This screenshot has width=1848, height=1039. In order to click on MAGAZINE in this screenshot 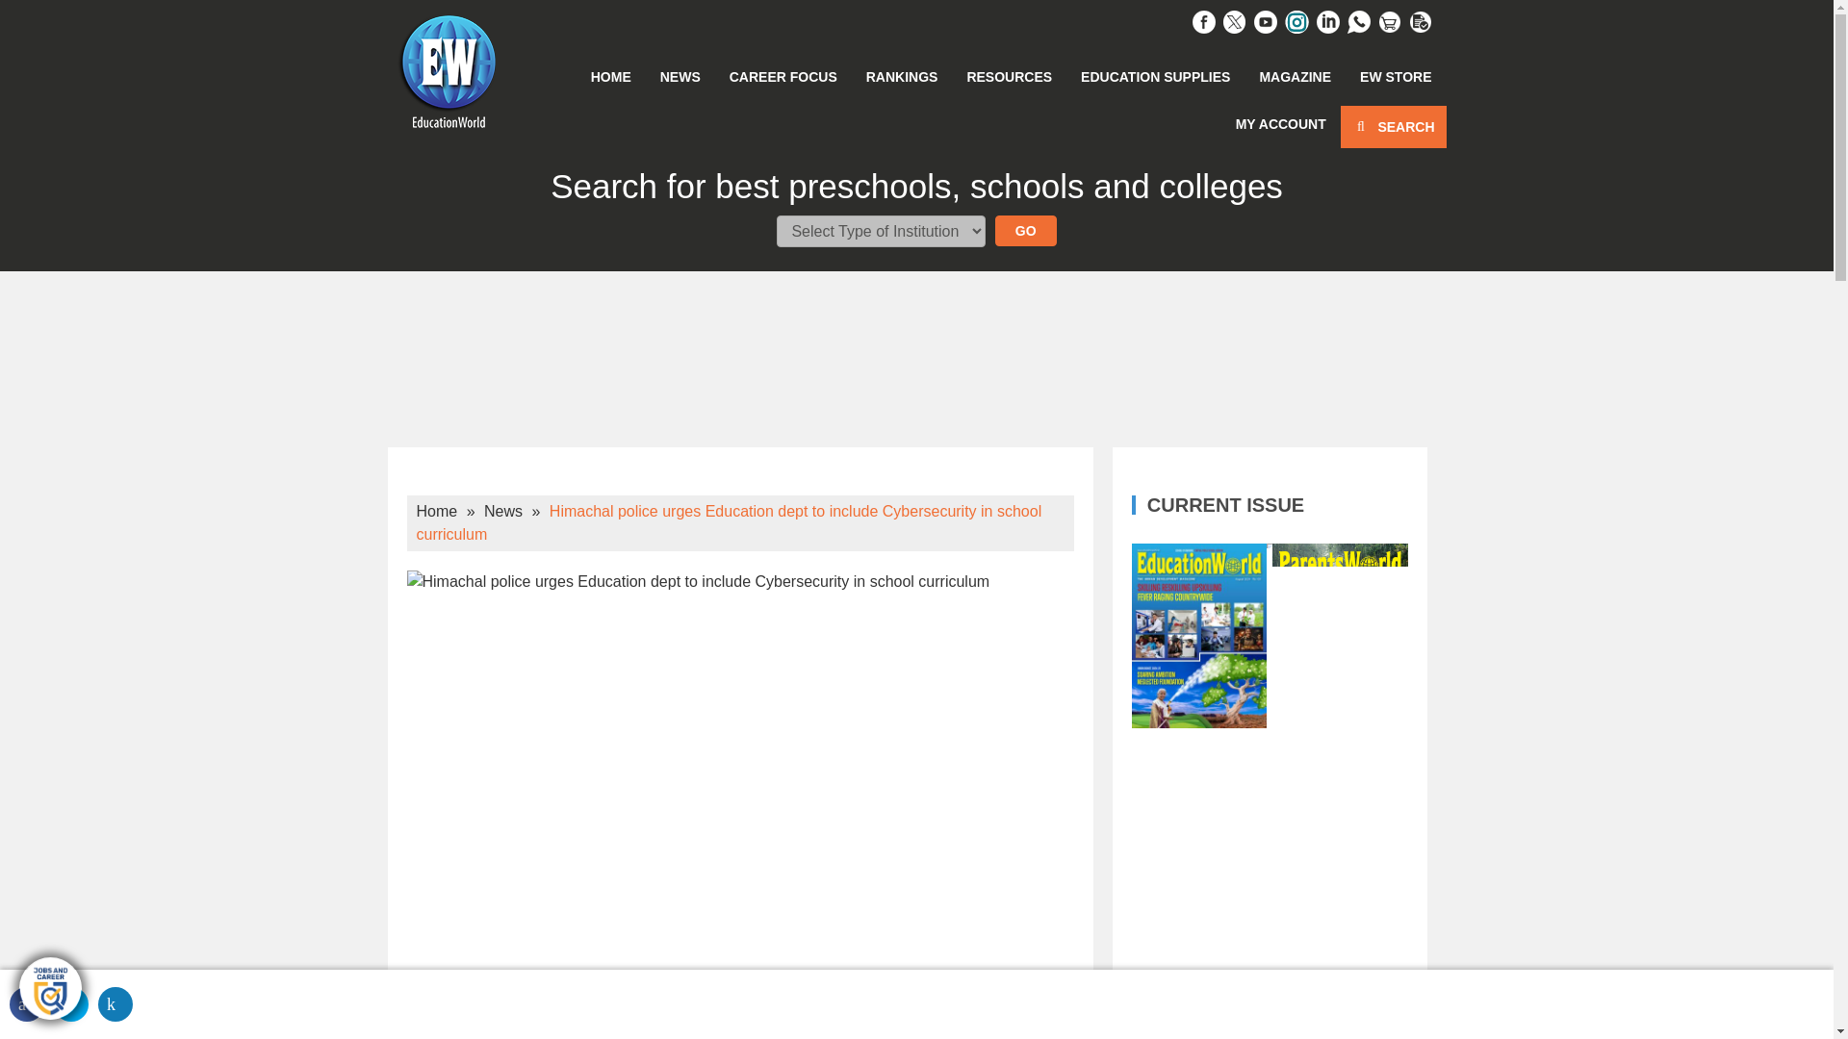, I will do `click(1294, 76)`.